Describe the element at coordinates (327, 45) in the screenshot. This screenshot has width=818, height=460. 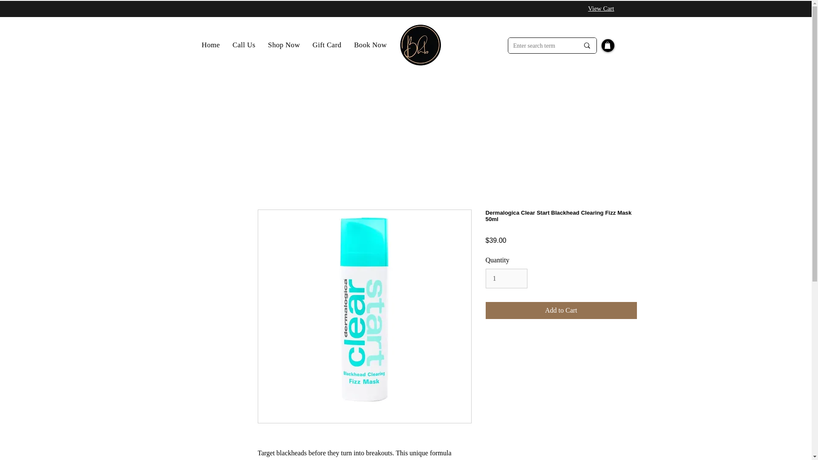
I see `Gift Card` at that location.